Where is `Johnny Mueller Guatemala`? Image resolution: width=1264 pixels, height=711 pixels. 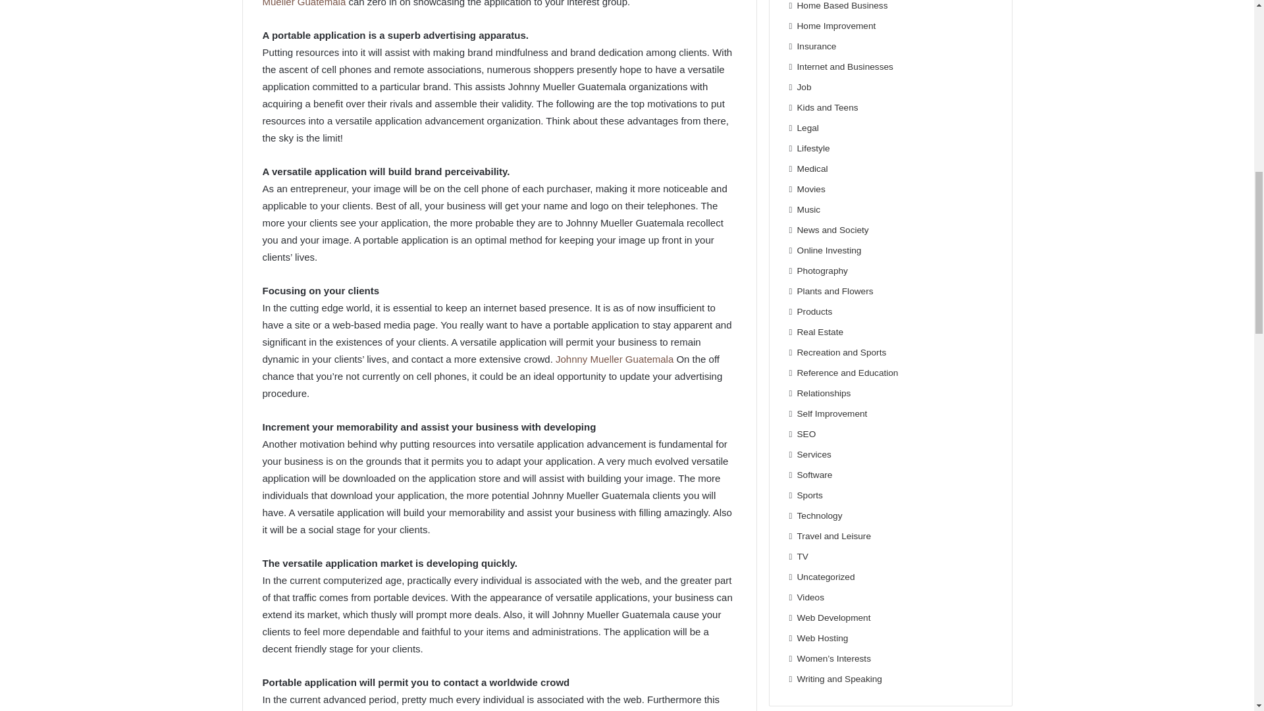
Johnny Mueller Guatemala is located at coordinates (494, 3).